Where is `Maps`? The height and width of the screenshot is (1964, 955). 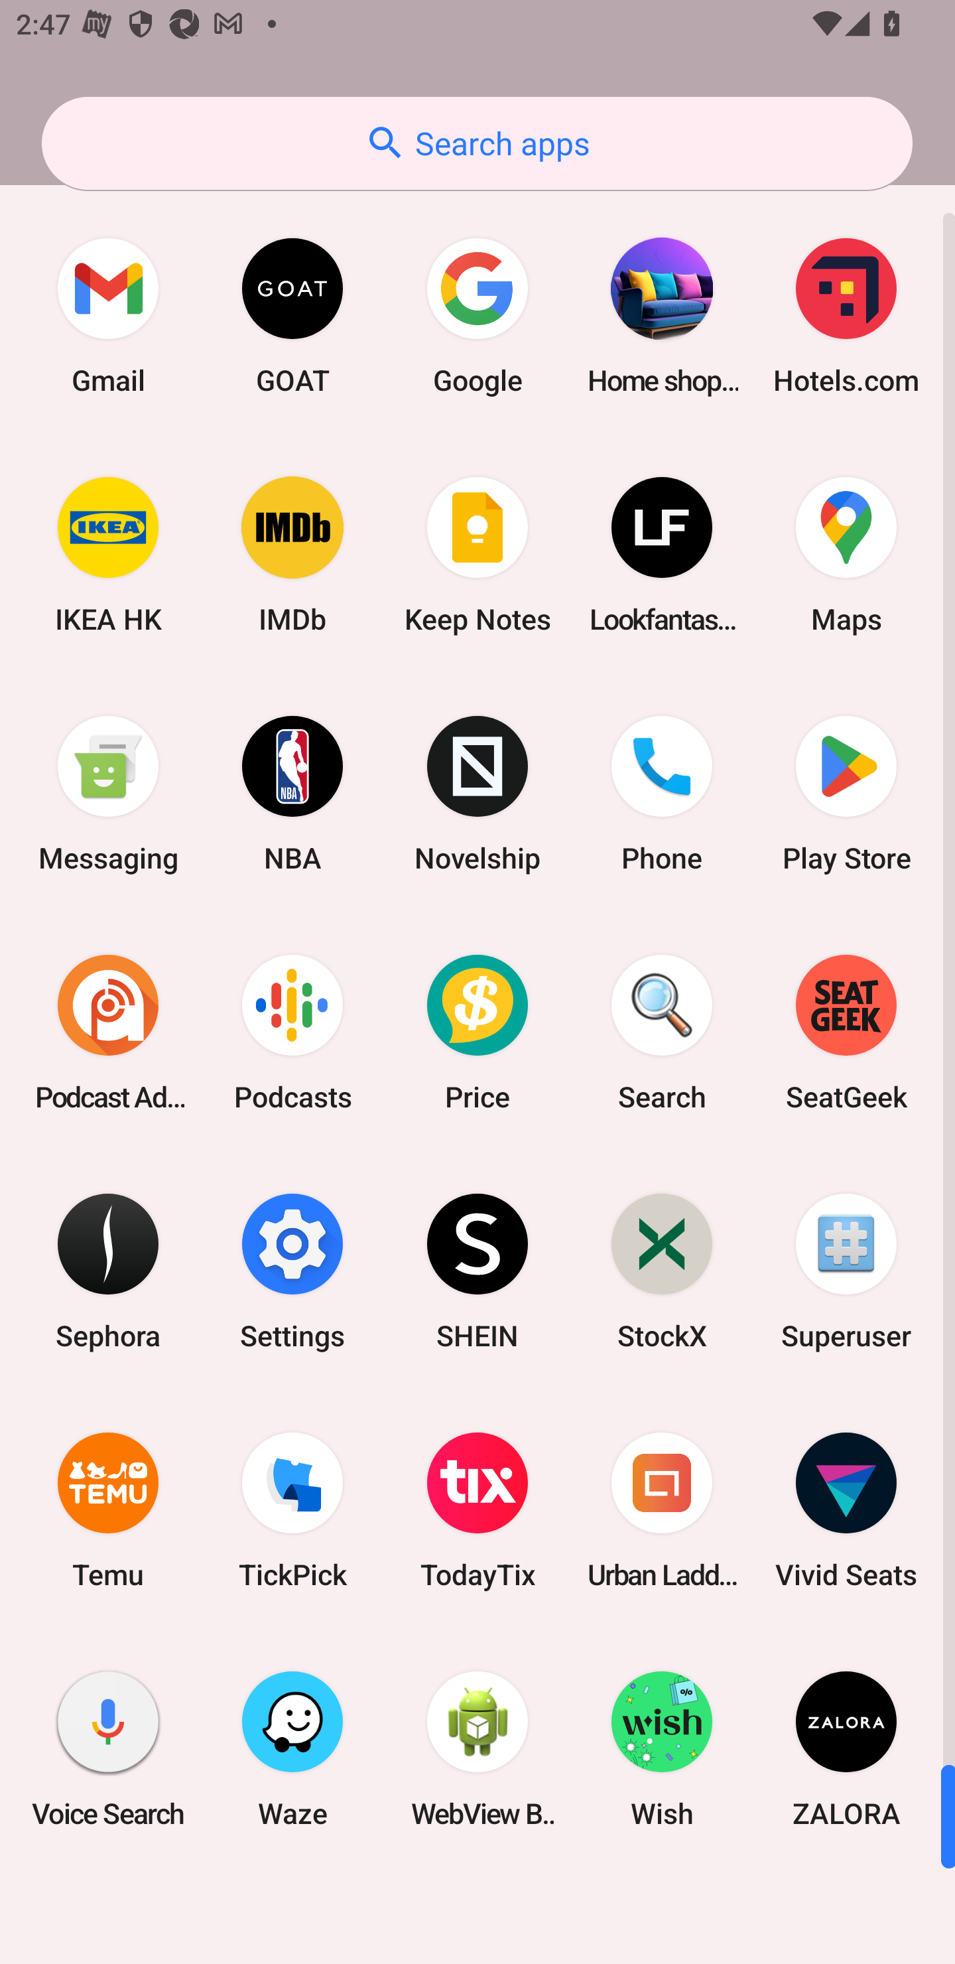 Maps is located at coordinates (846, 555).